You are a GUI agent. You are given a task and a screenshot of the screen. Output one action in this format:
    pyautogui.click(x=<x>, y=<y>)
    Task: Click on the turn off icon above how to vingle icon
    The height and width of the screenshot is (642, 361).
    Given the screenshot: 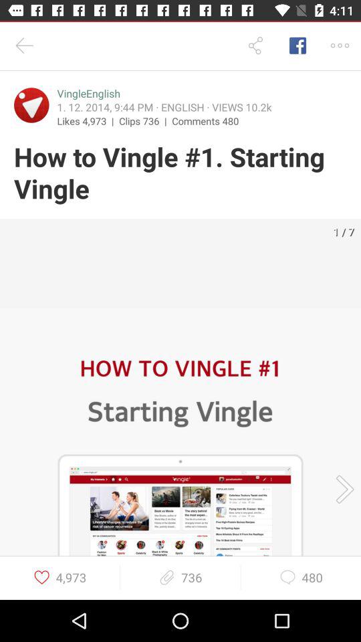 What is the action you would take?
    pyautogui.click(x=146, y=120)
    